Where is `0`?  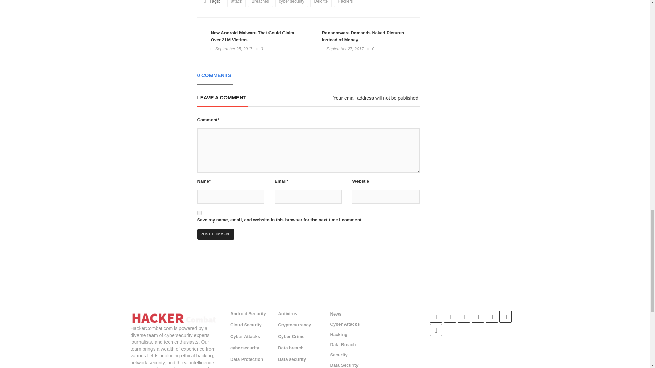 0 is located at coordinates (370, 49).